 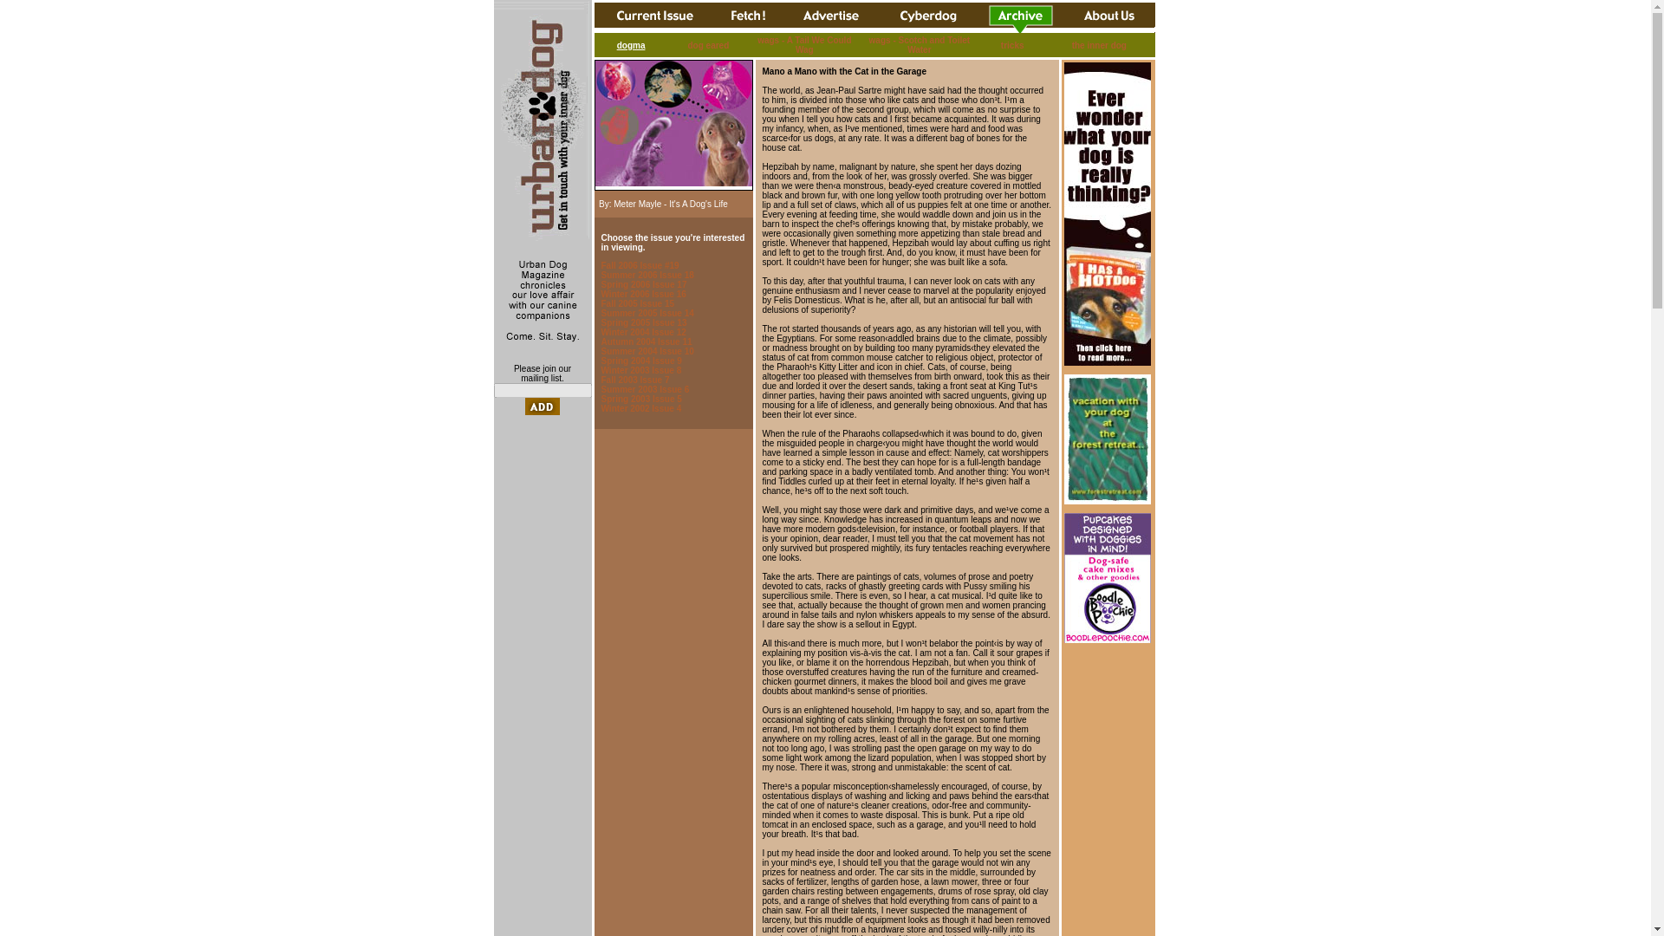 I want to click on wags - A Tail We Could Wag, so click(x=803, y=45).